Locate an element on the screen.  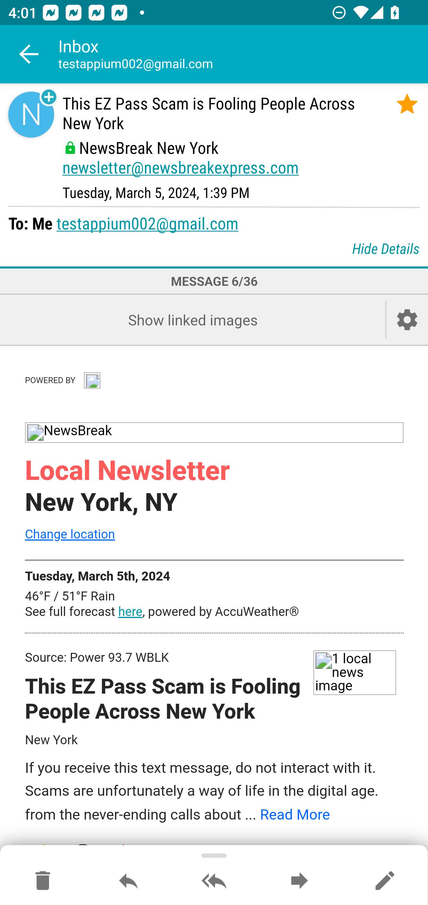
Show linked images is located at coordinates (193, 320).